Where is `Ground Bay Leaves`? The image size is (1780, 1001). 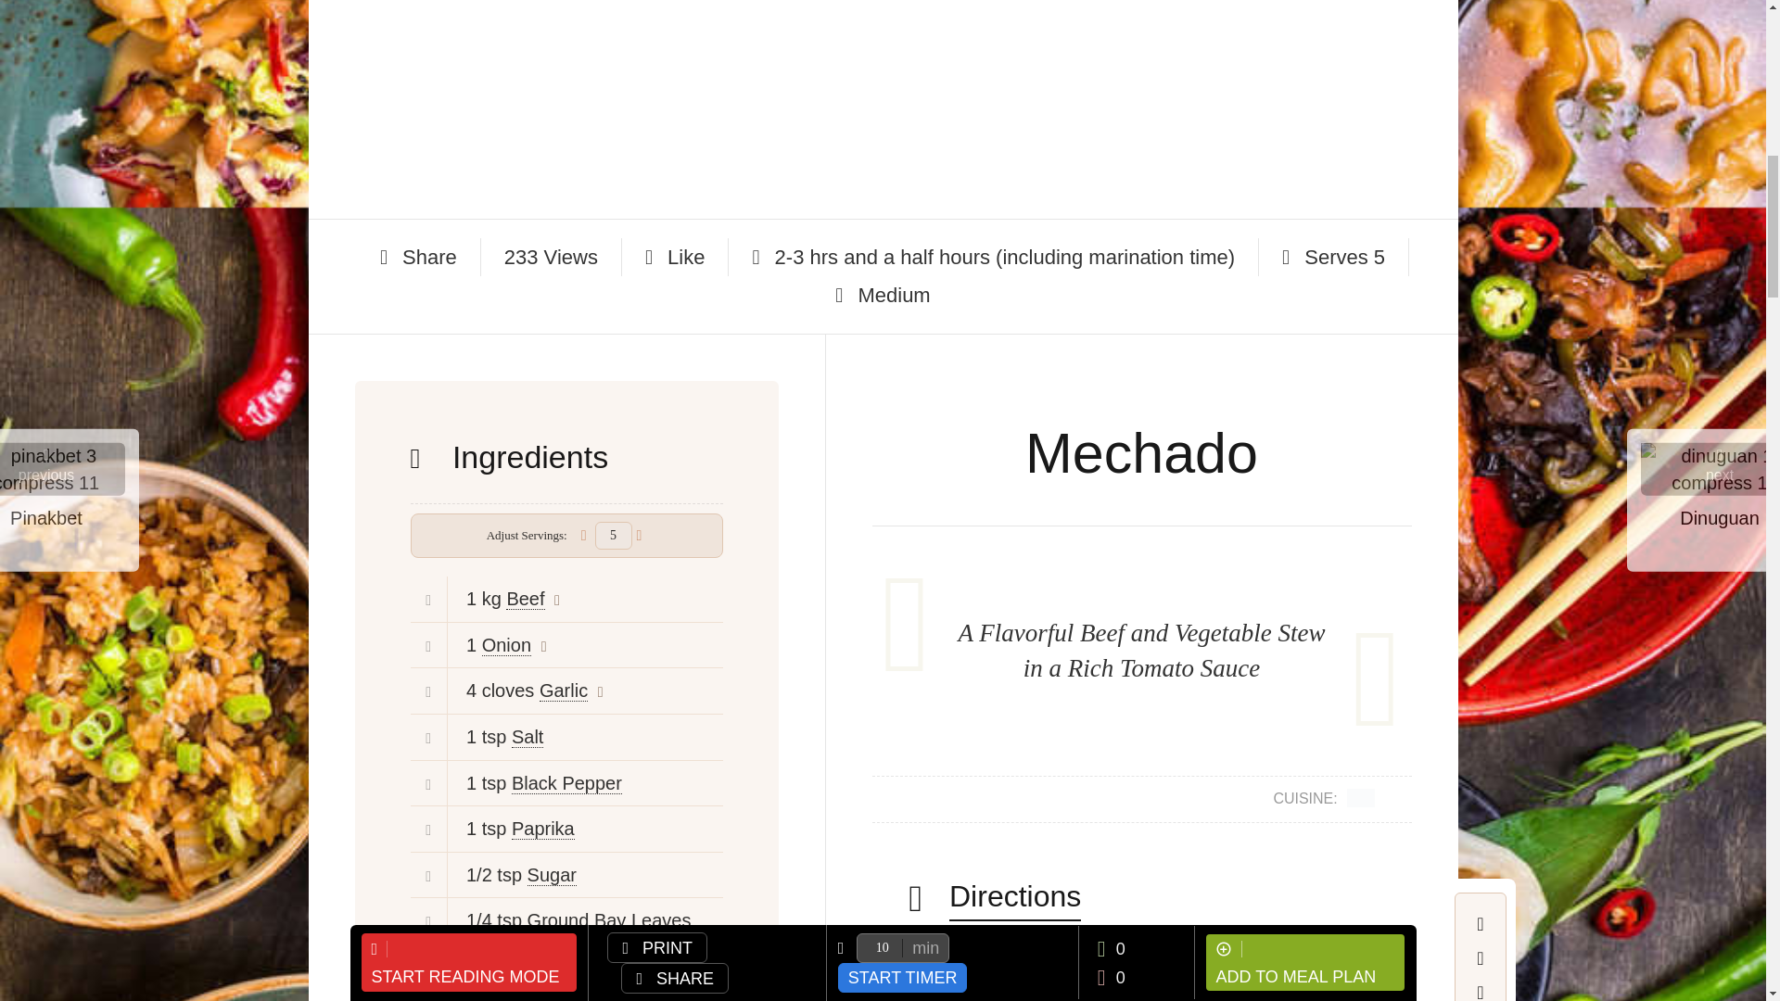 Ground Bay Leaves is located at coordinates (609, 920).